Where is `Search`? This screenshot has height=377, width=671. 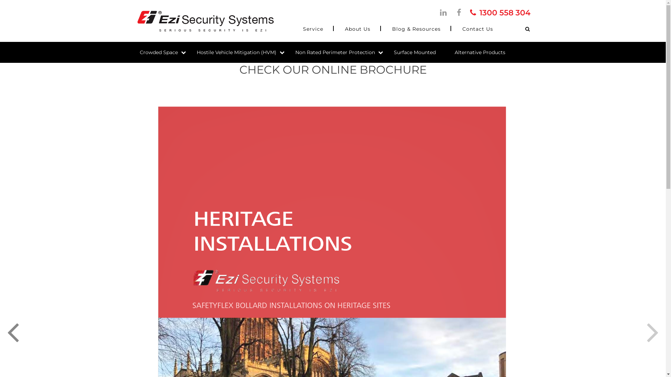
Search is located at coordinates (522, 29).